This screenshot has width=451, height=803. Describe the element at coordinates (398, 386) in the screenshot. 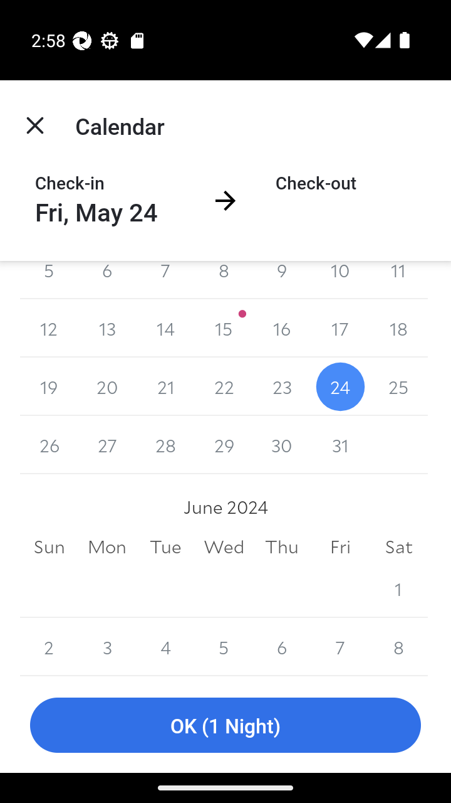

I see `25 25 May 2024` at that location.